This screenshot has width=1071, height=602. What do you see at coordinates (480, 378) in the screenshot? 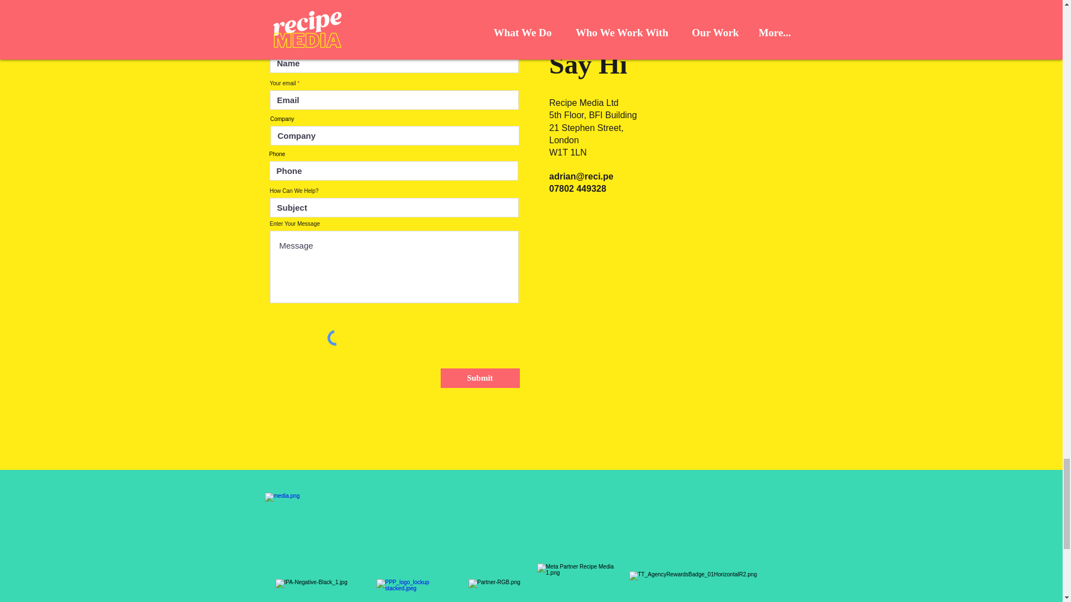
I see `Submit` at bounding box center [480, 378].